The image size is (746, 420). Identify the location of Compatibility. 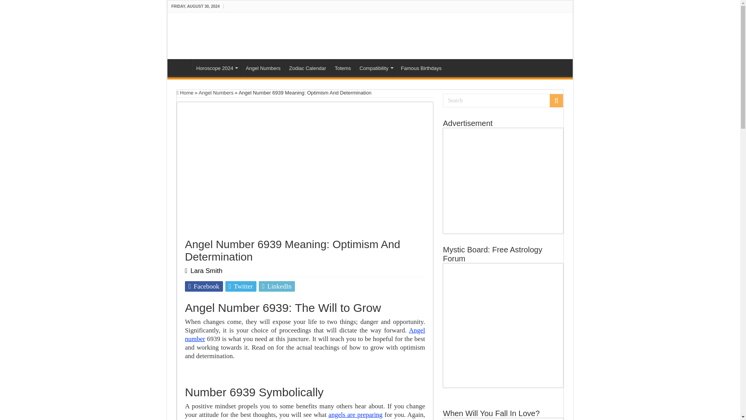
(375, 67).